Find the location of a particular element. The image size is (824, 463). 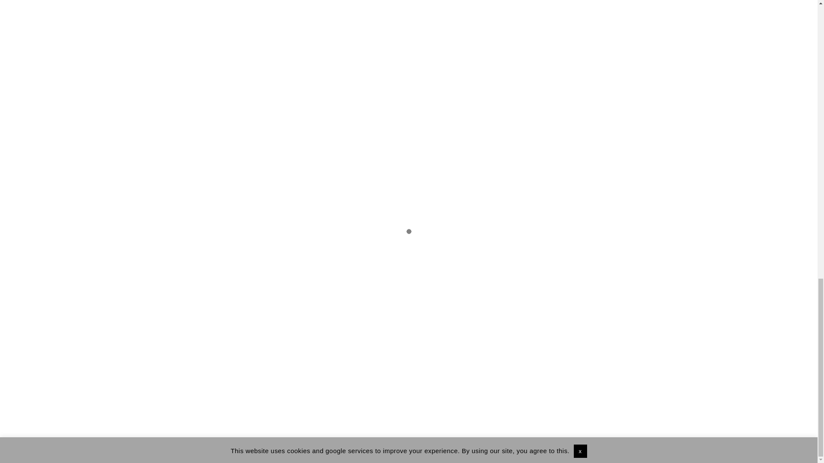

logged in is located at coordinates (273, 203).